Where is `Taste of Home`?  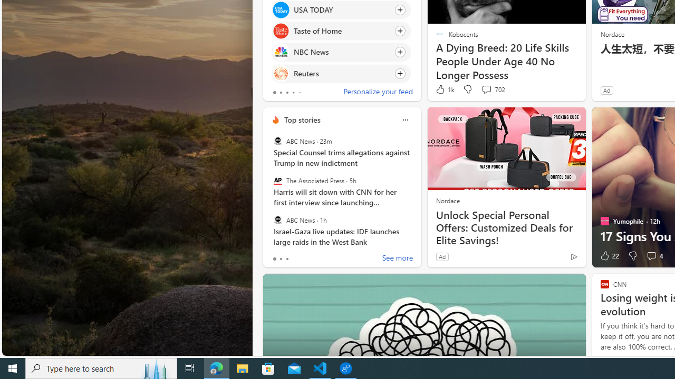
Taste of Home is located at coordinates (281, 32).